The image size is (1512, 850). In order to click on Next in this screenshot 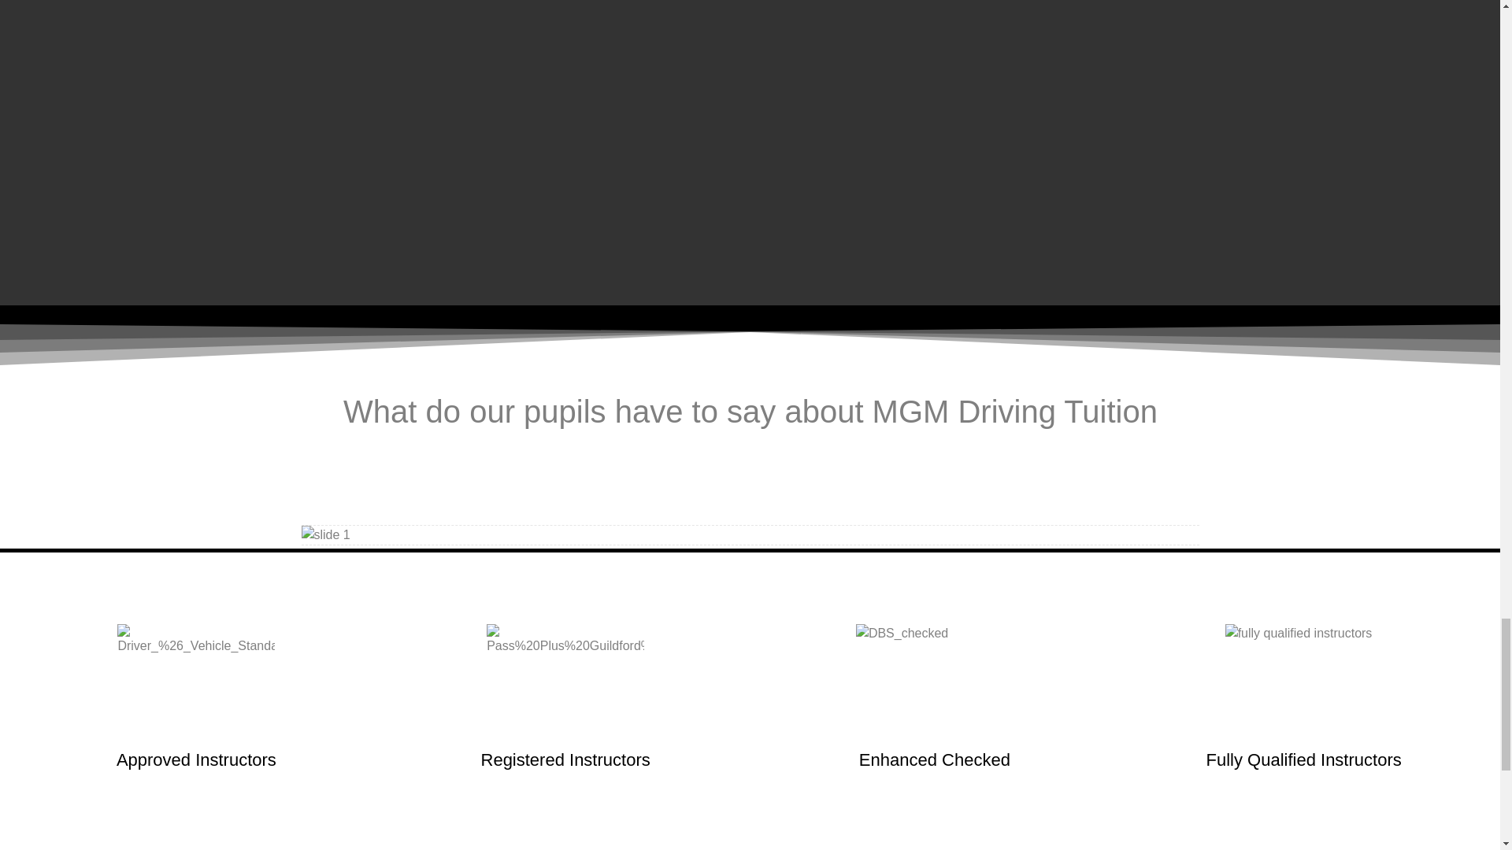, I will do `click(1131, 535)`.